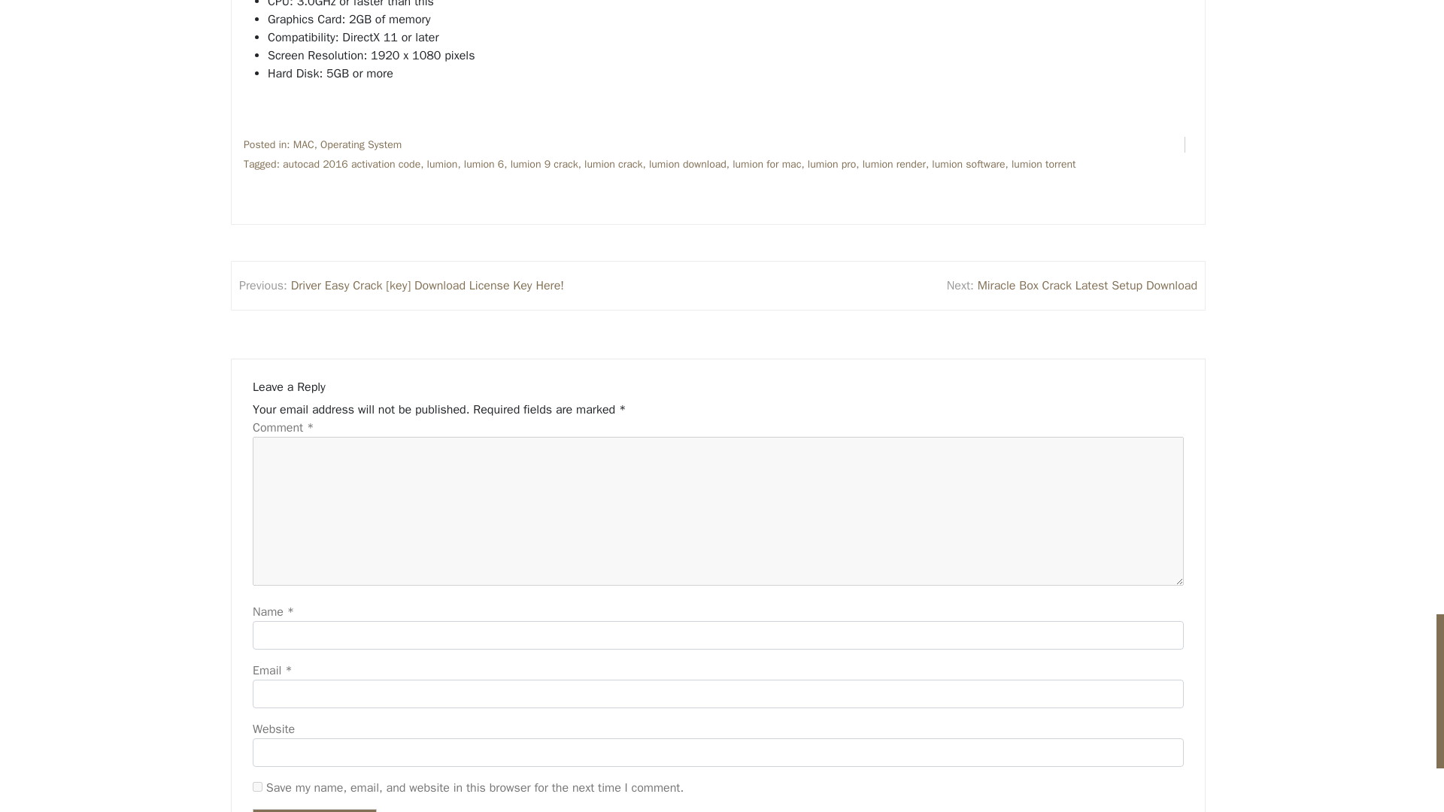 Image resolution: width=1444 pixels, height=812 pixels. Describe the element at coordinates (314, 810) in the screenshot. I see `Post Comment` at that location.